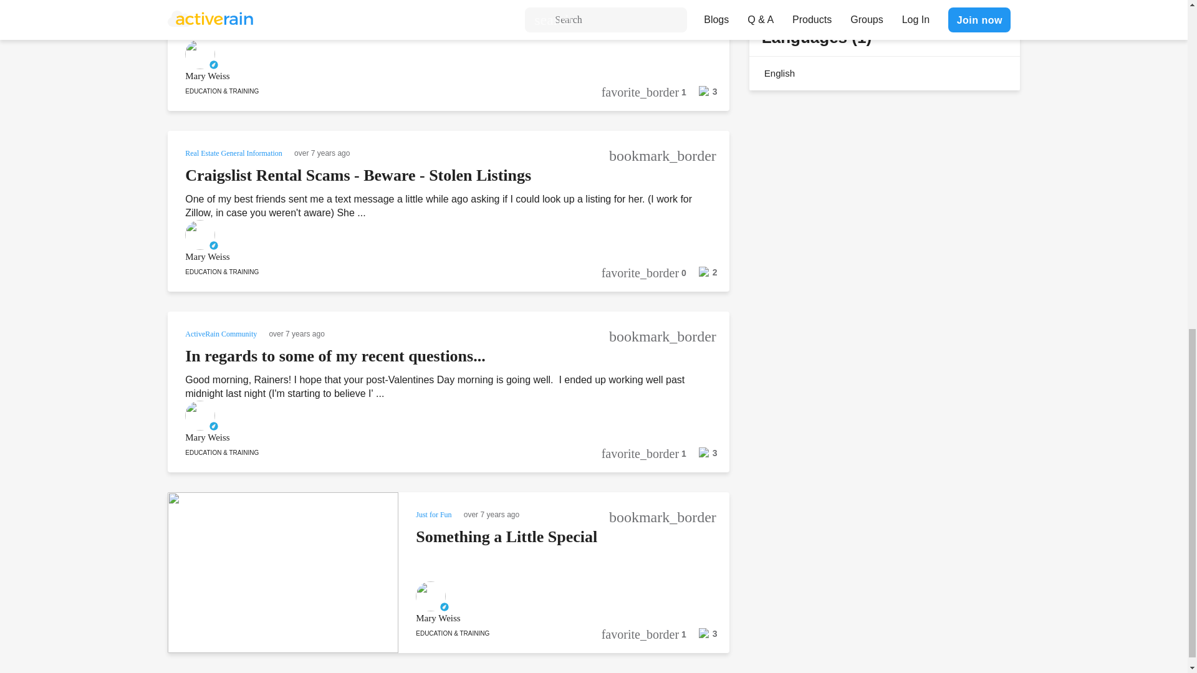  I want to click on 3, so click(701, 95).